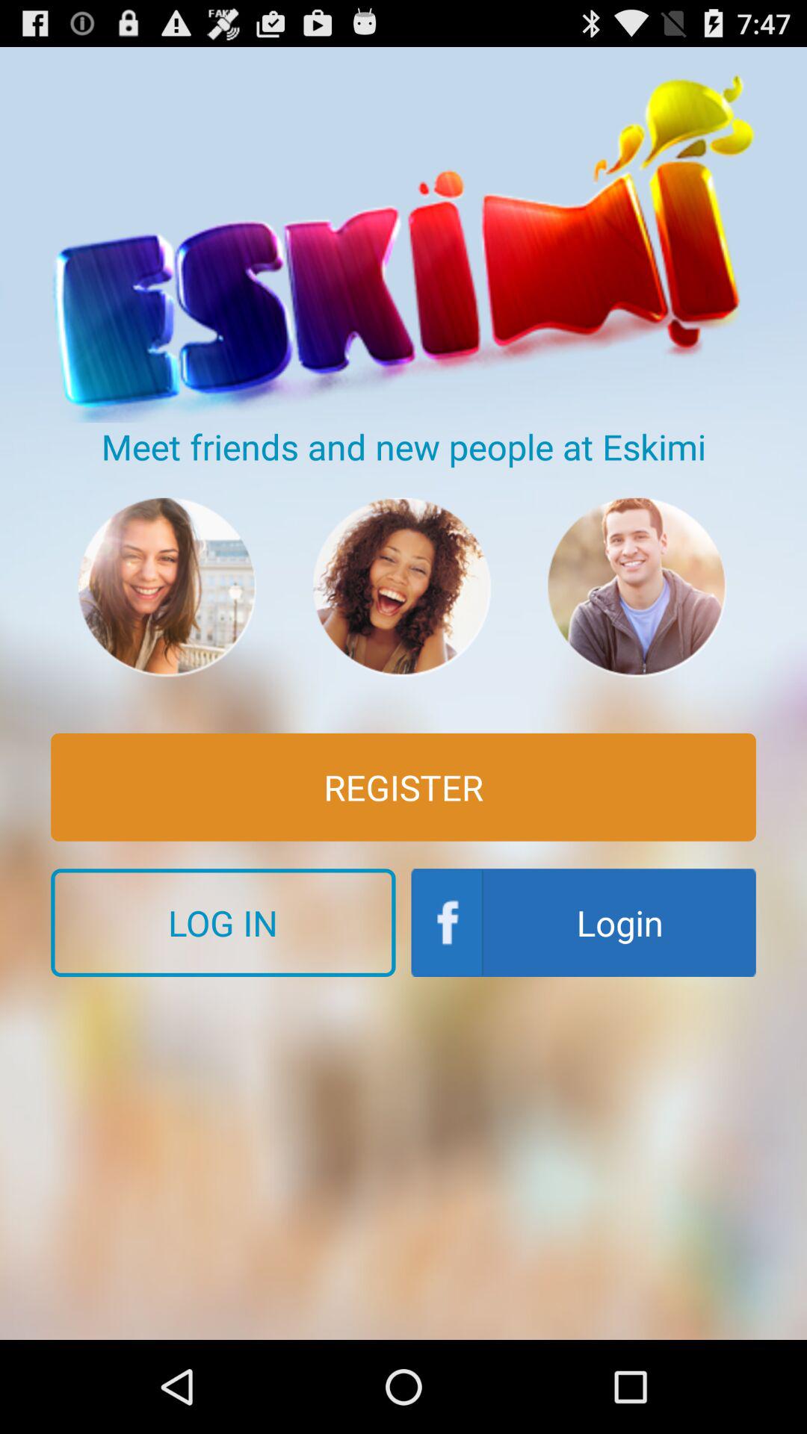 This screenshot has height=1434, width=807. I want to click on tap the icon next to login item, so click(223, 922).